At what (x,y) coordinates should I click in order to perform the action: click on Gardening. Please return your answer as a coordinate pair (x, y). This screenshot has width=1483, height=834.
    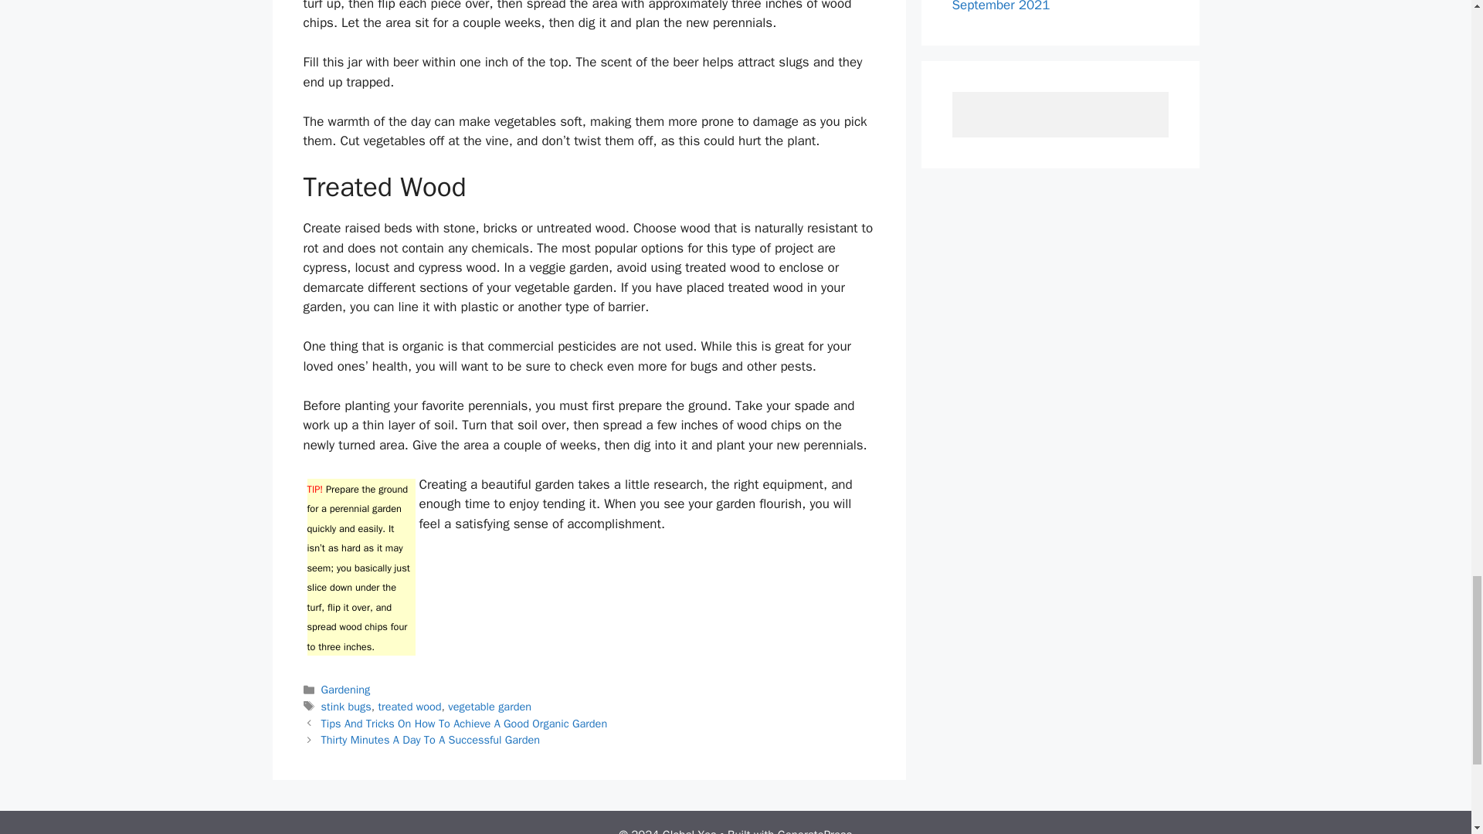
    Looking at the image, I should click on (346, 689).